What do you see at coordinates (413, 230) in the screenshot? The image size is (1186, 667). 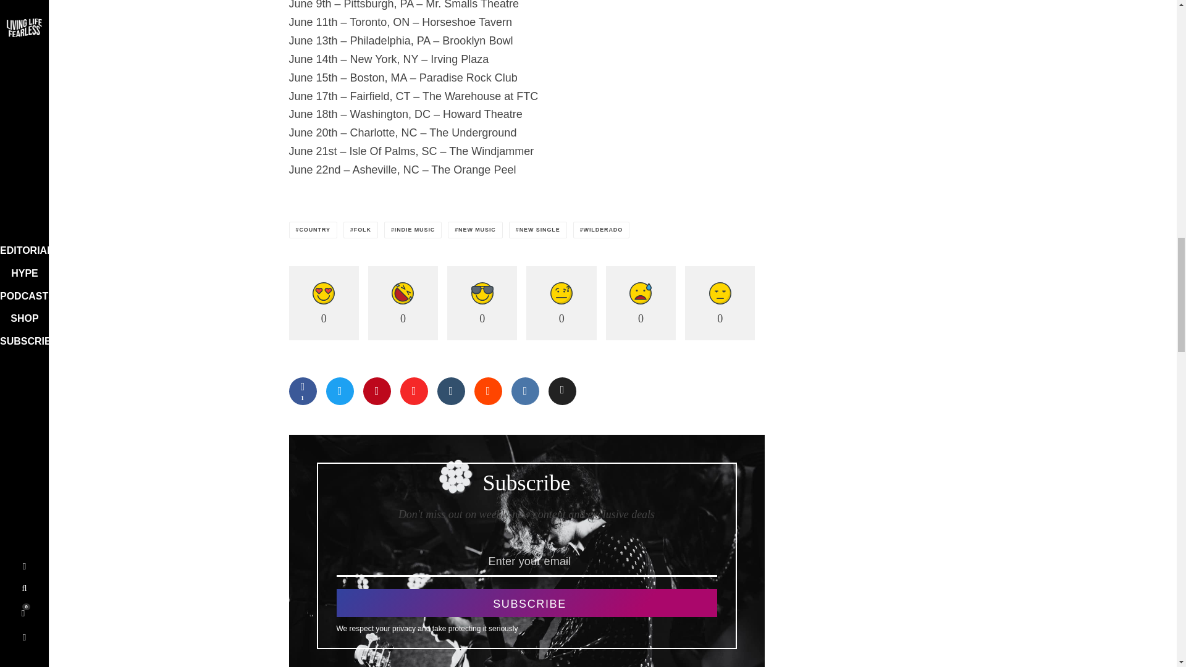 I see `INDIE MUSIC` at bounding box center [413, 230].